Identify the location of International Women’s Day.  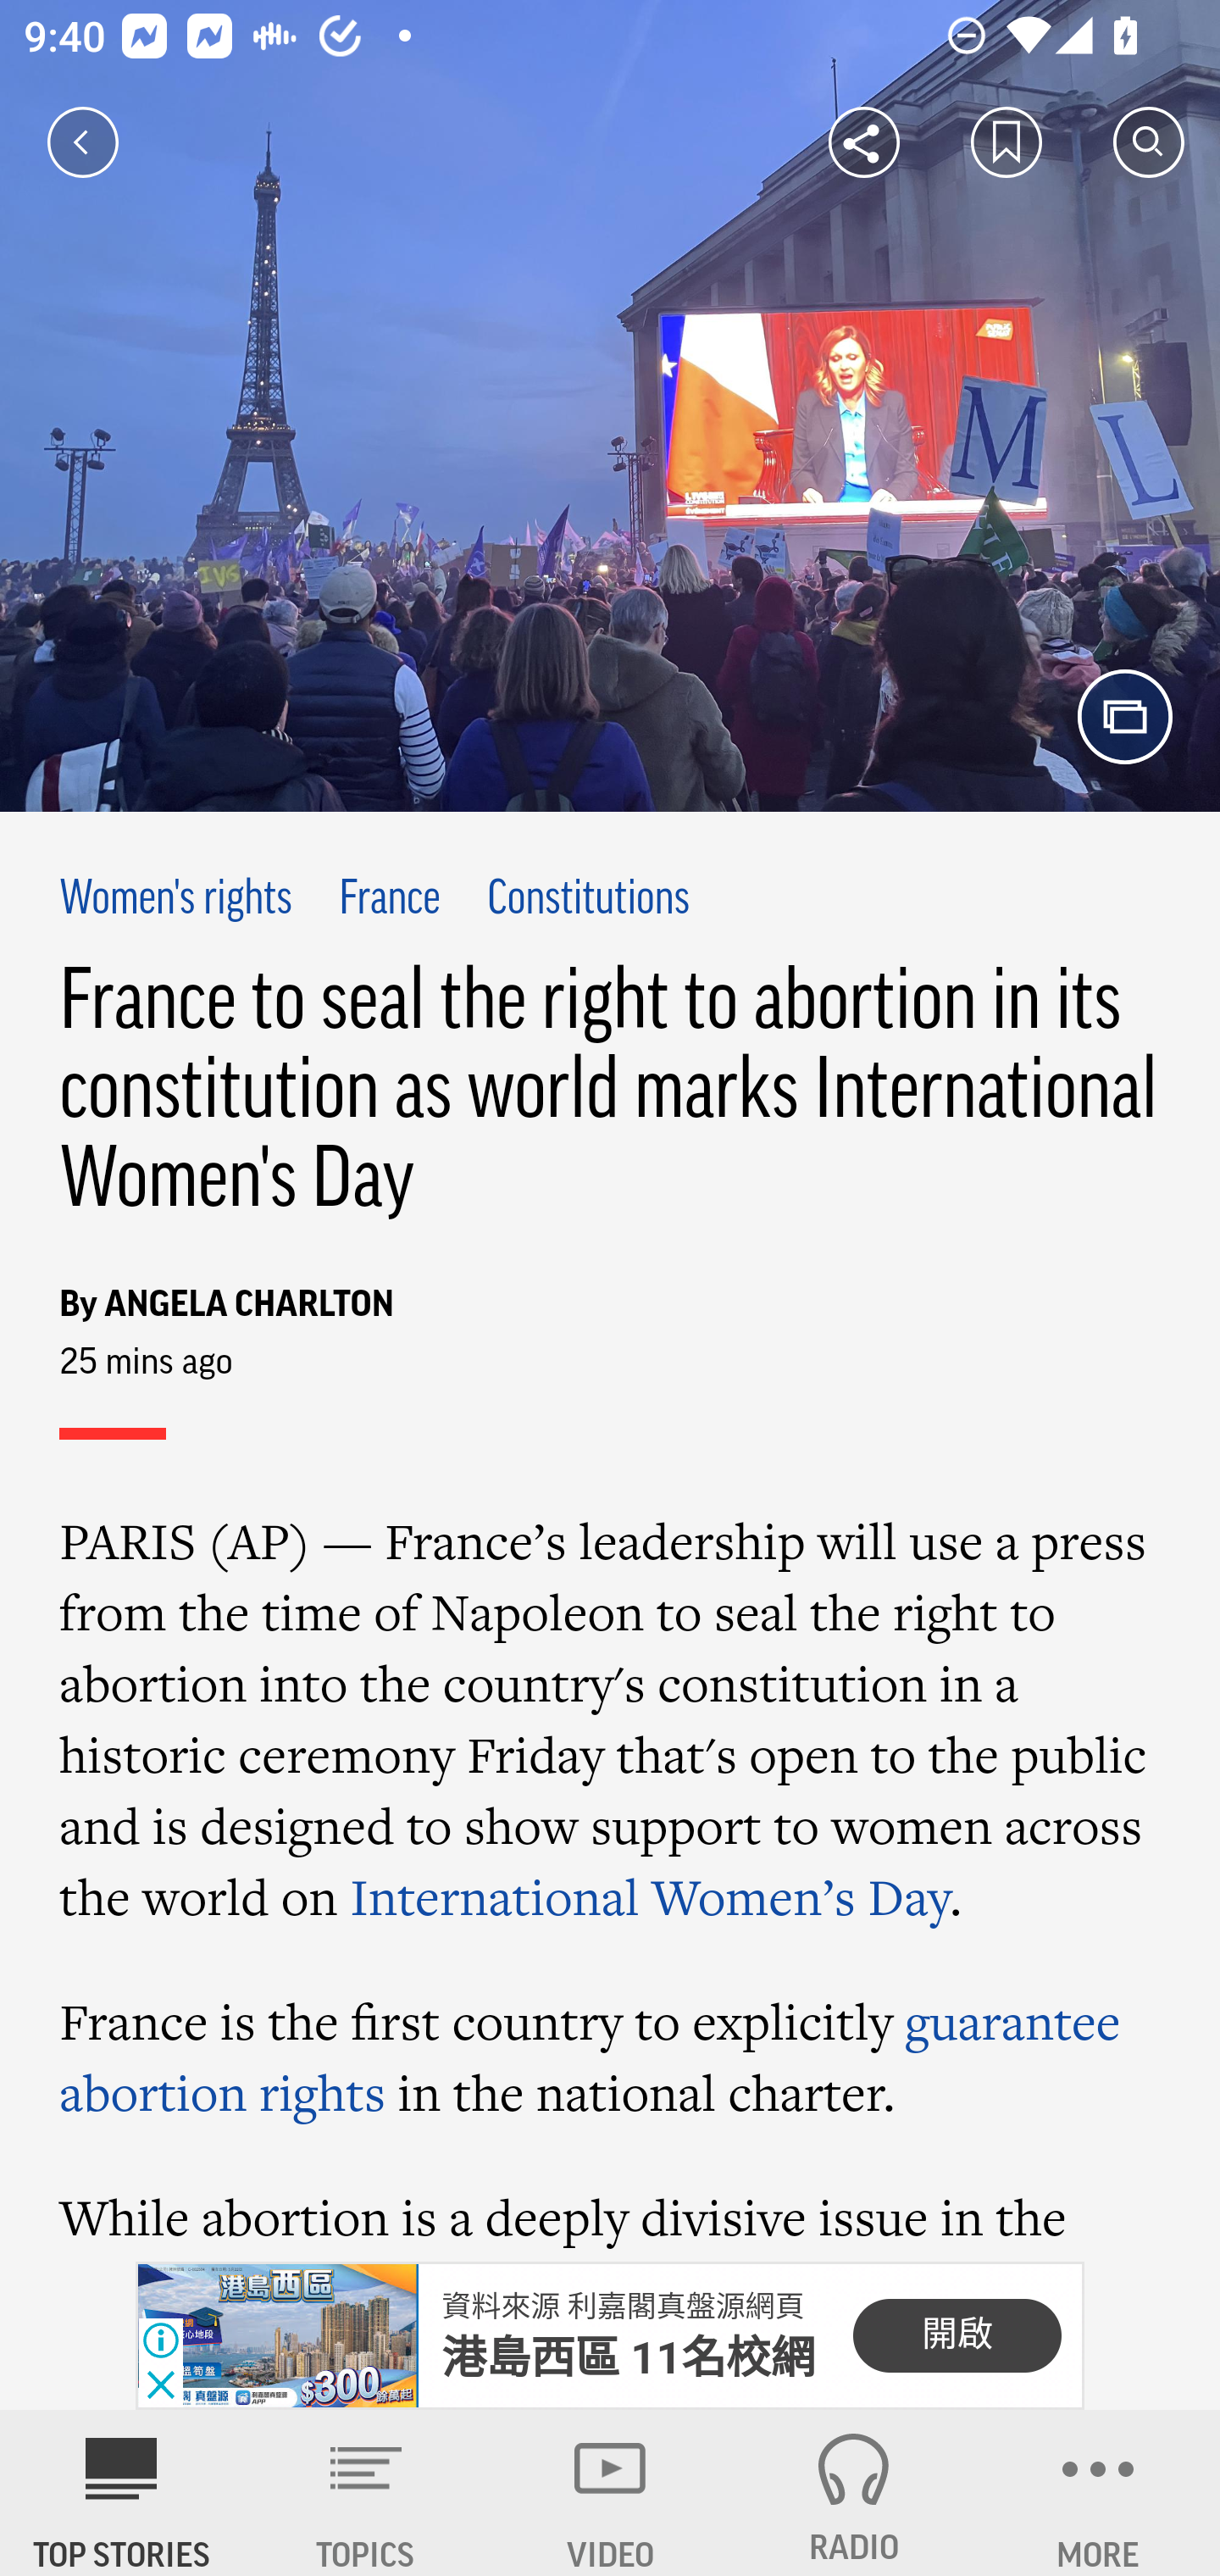
(651, 1896).